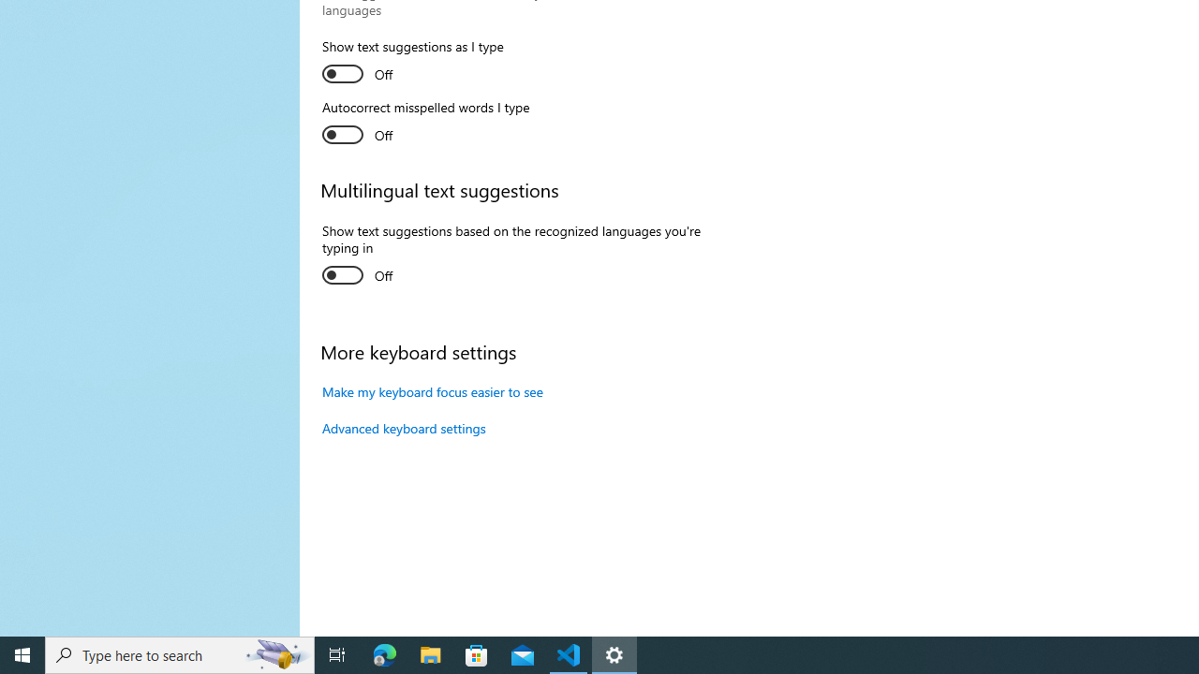  Describe the element at coordinates (477, 655) in the screenshot. I see `Microsoft Store` at that location.